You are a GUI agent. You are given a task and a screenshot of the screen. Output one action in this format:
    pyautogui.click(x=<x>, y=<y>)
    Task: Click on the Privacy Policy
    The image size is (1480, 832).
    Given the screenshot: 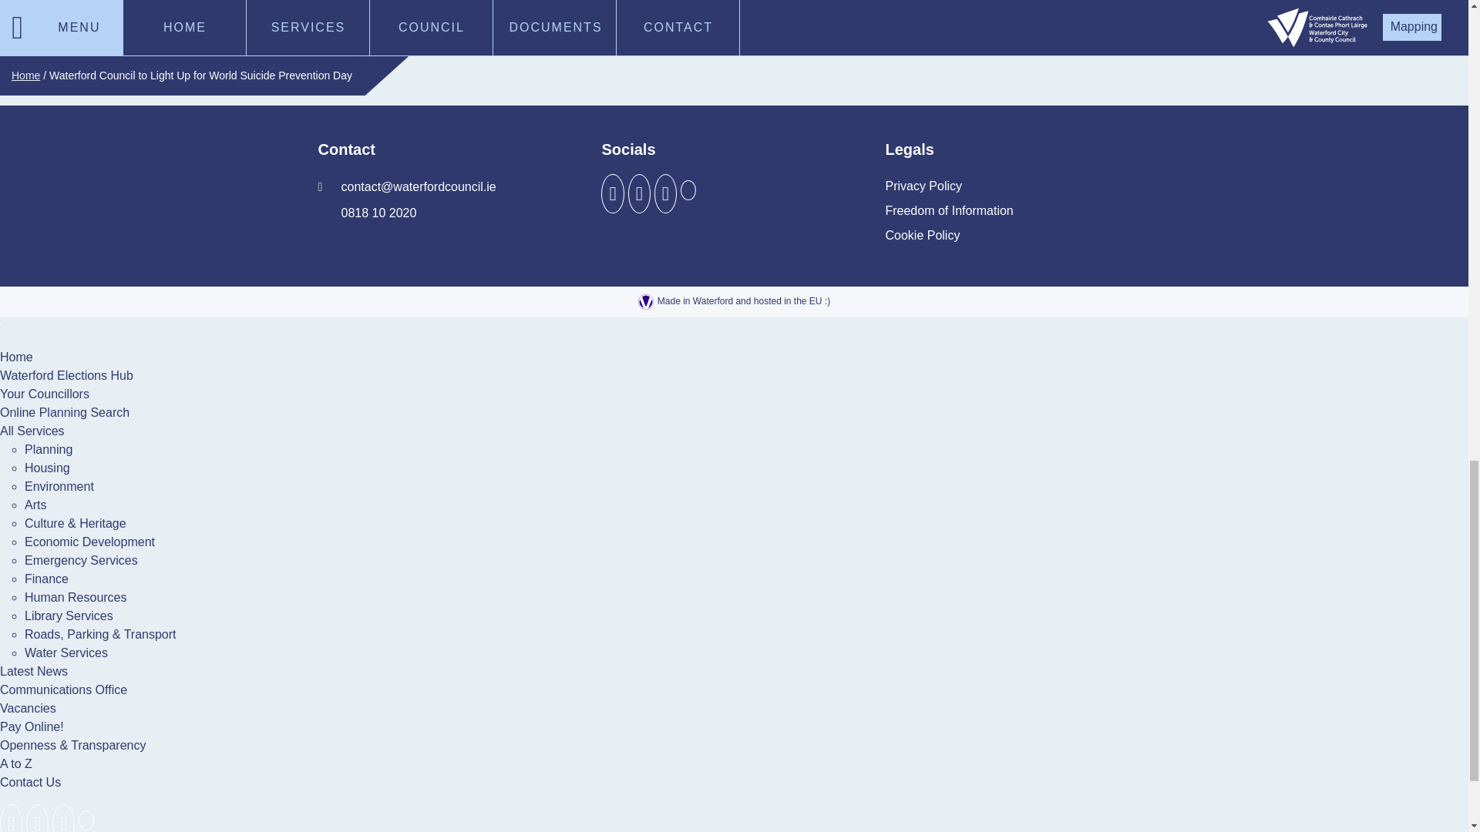 What is the action you would take?
    pyautogui.click(x=923, y=186)
    